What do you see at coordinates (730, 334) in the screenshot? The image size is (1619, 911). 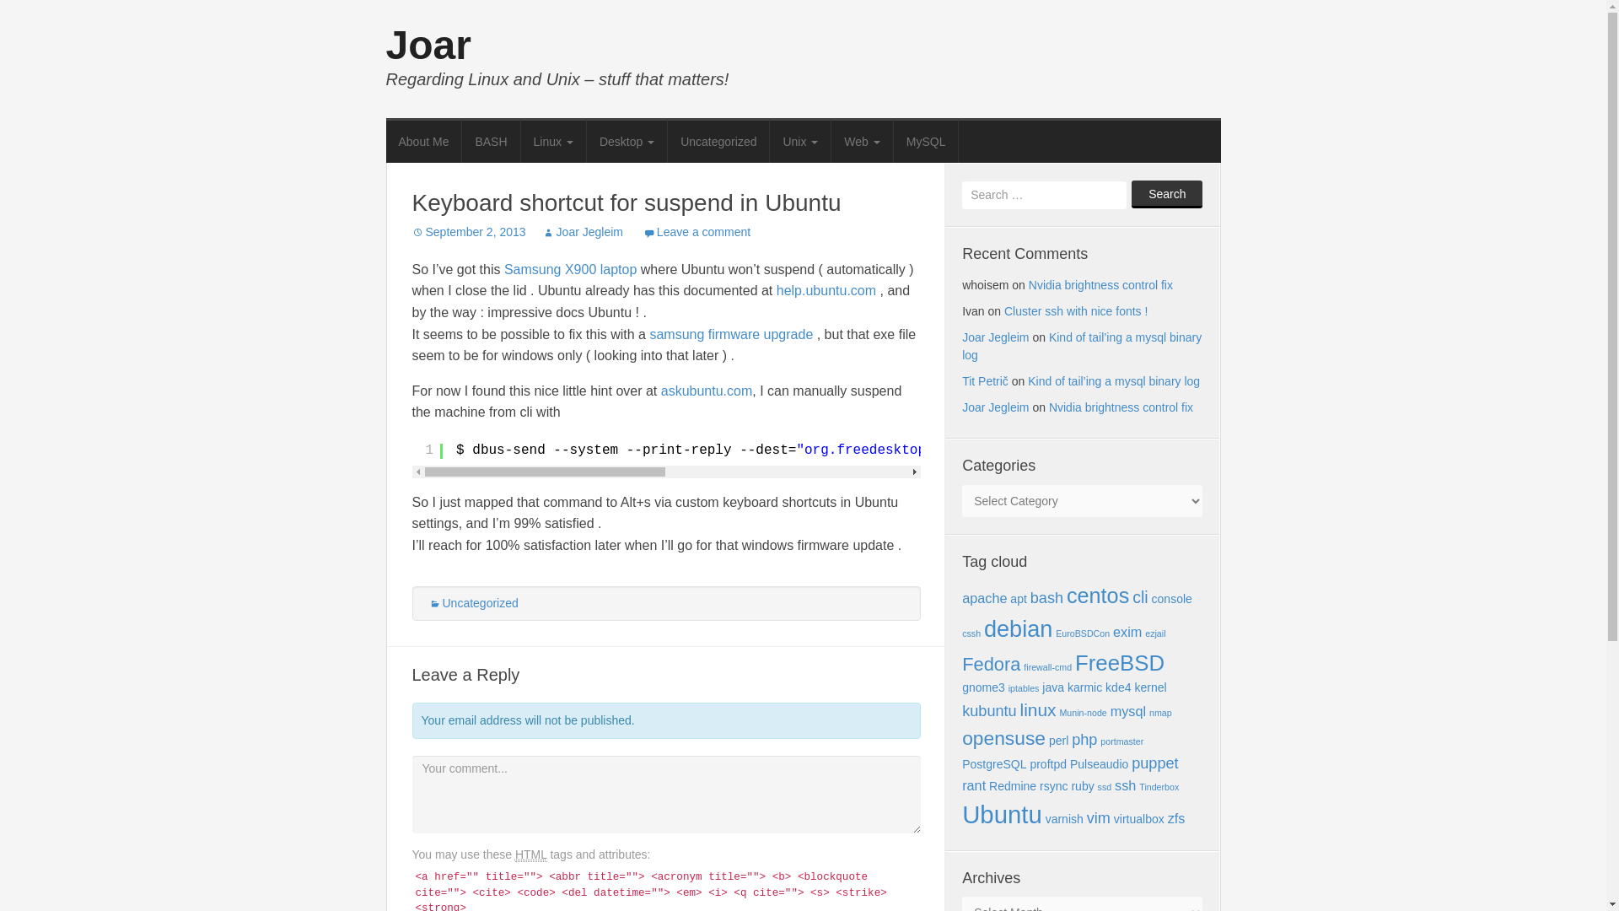 I see `samsung firmware upgrade` at bounding box center [730, 334].